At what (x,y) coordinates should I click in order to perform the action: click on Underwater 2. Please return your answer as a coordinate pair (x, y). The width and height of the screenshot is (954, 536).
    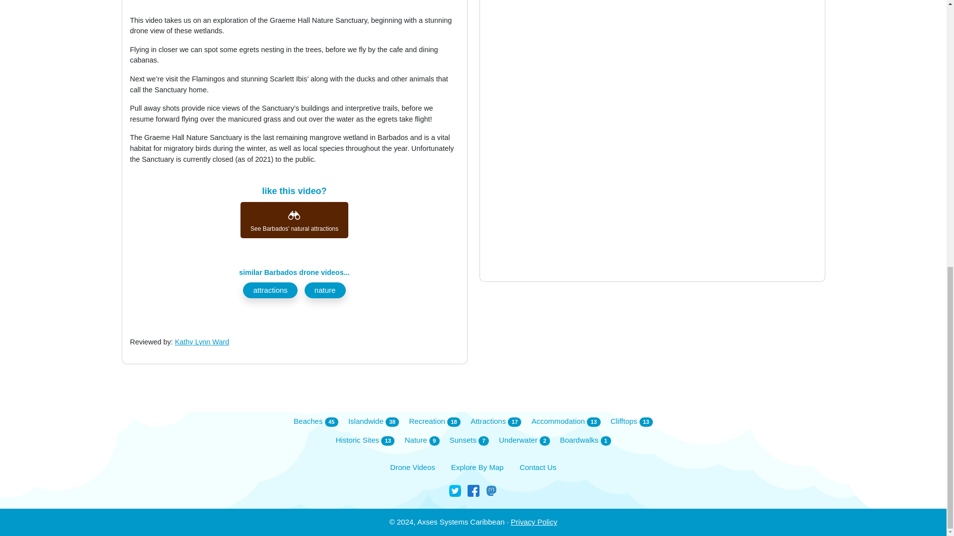
    Looking at the image, I should click on (525, 440).